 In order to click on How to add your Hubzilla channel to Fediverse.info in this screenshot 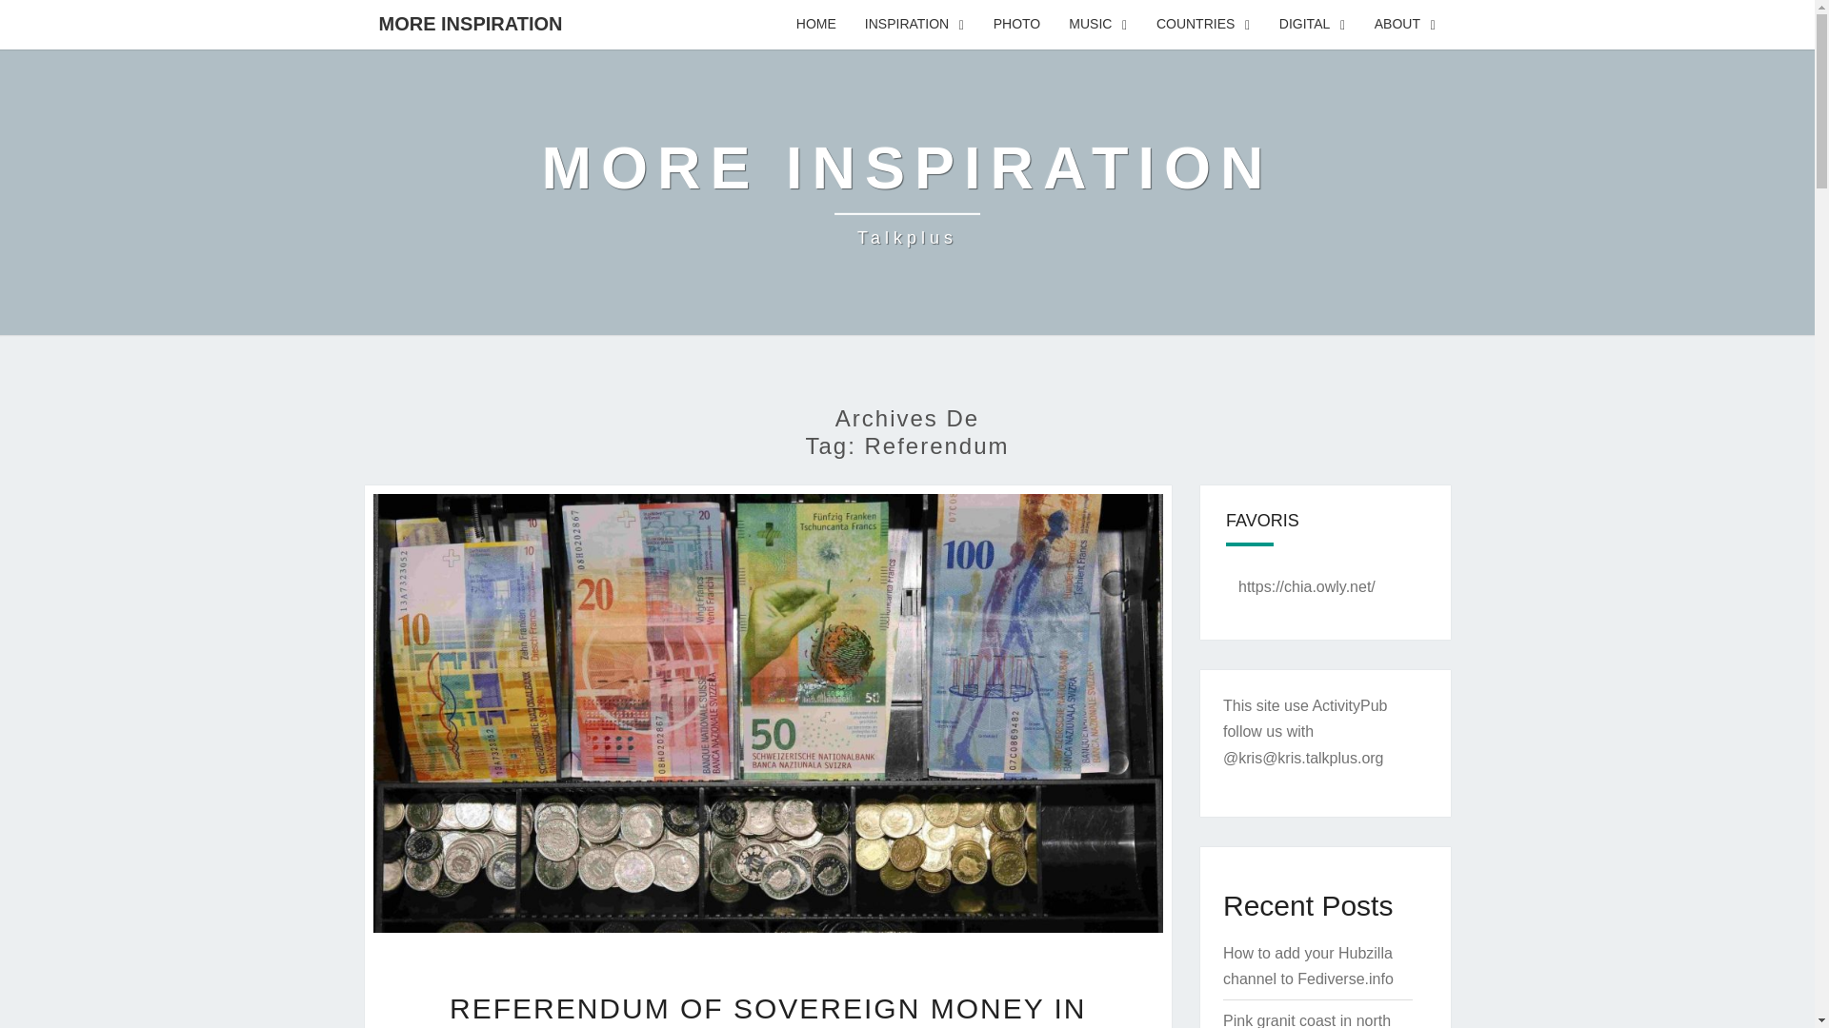, I will do `click(1309, 965)`.